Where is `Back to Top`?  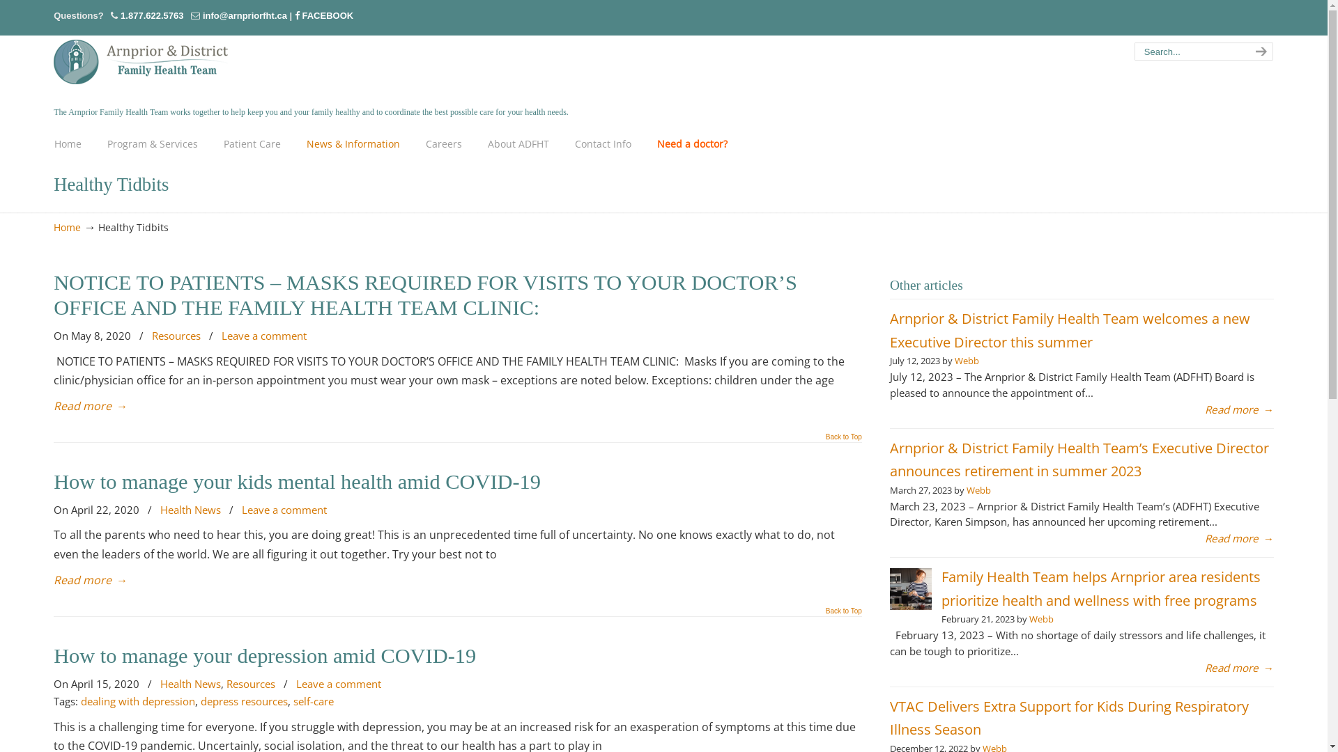
Back to Top is located at coordinates (844, 441).